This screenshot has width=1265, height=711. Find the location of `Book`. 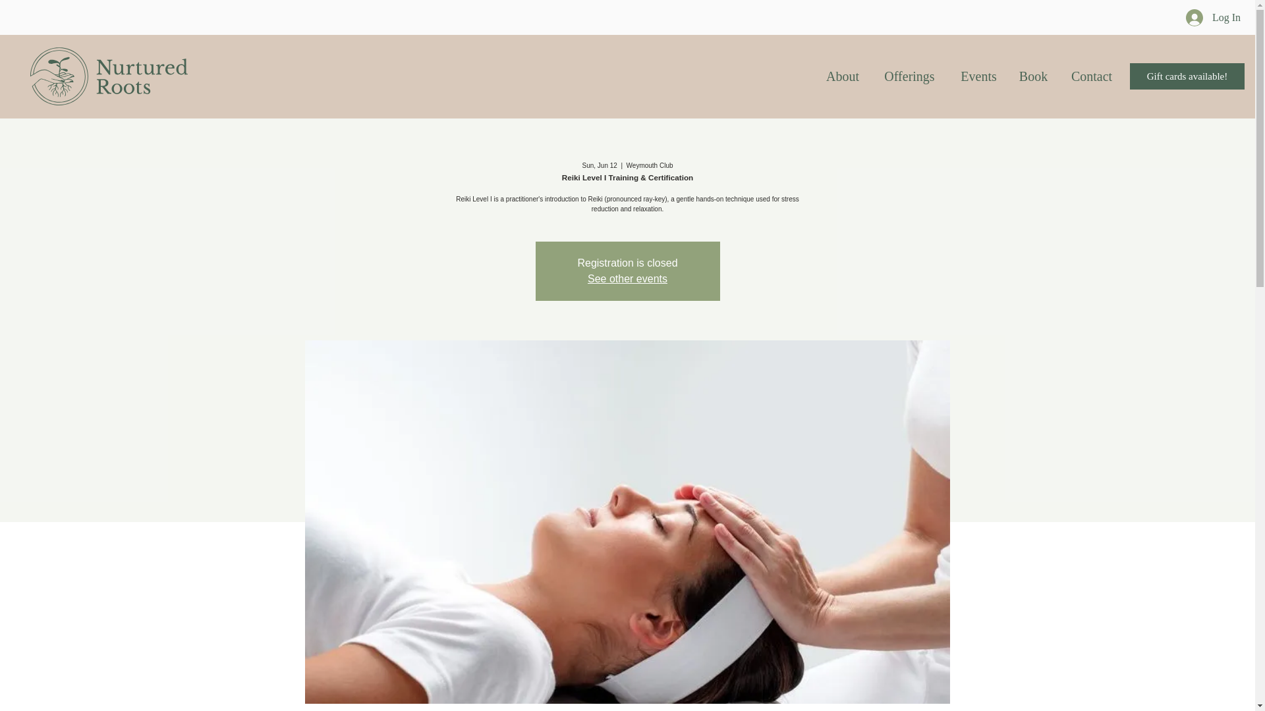

Book is located at coordinates (1033, 76).